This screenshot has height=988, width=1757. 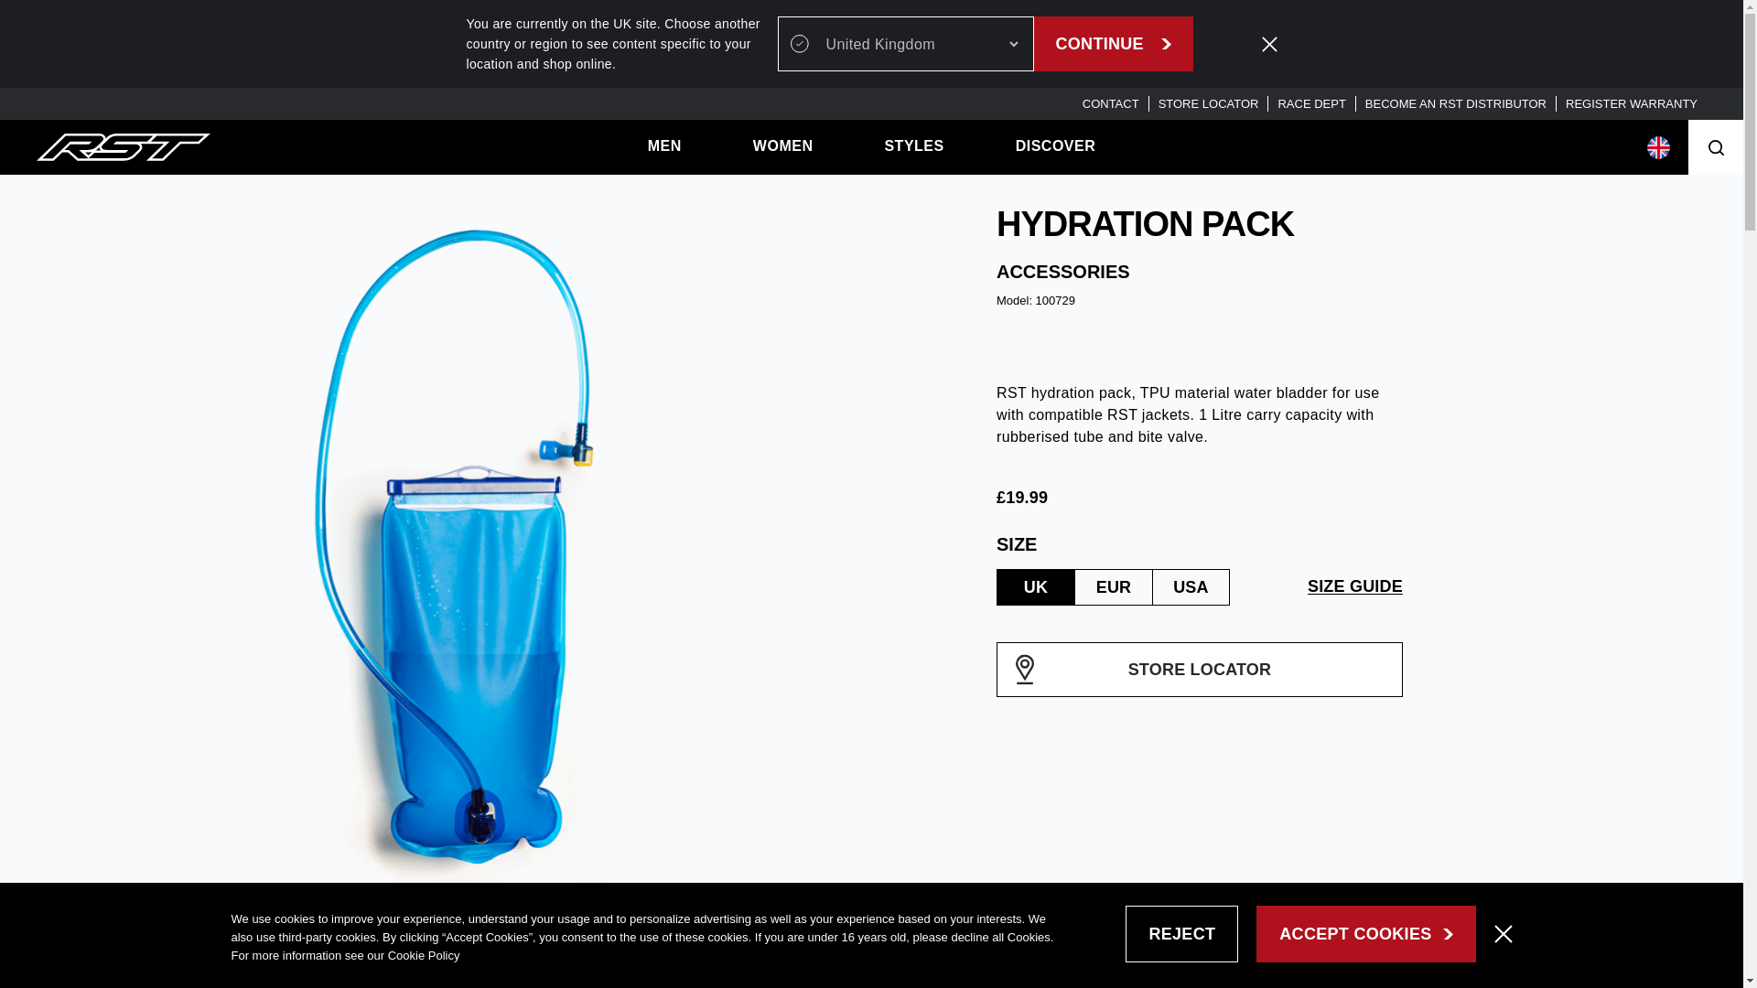 I want to click on REJECT, so click(x=1182, y=933).